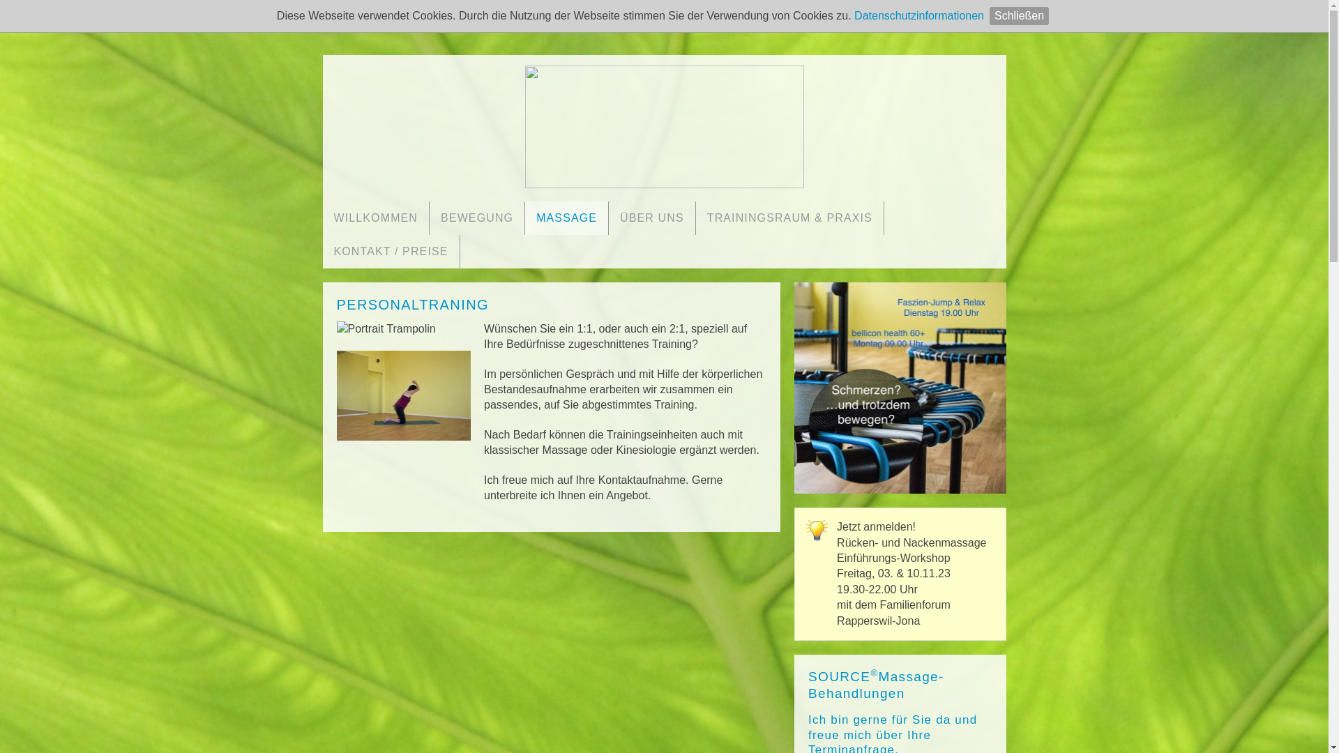 This screenshot has height=753, width=1339. I want to click on MASSAGE, so click(566, 218).